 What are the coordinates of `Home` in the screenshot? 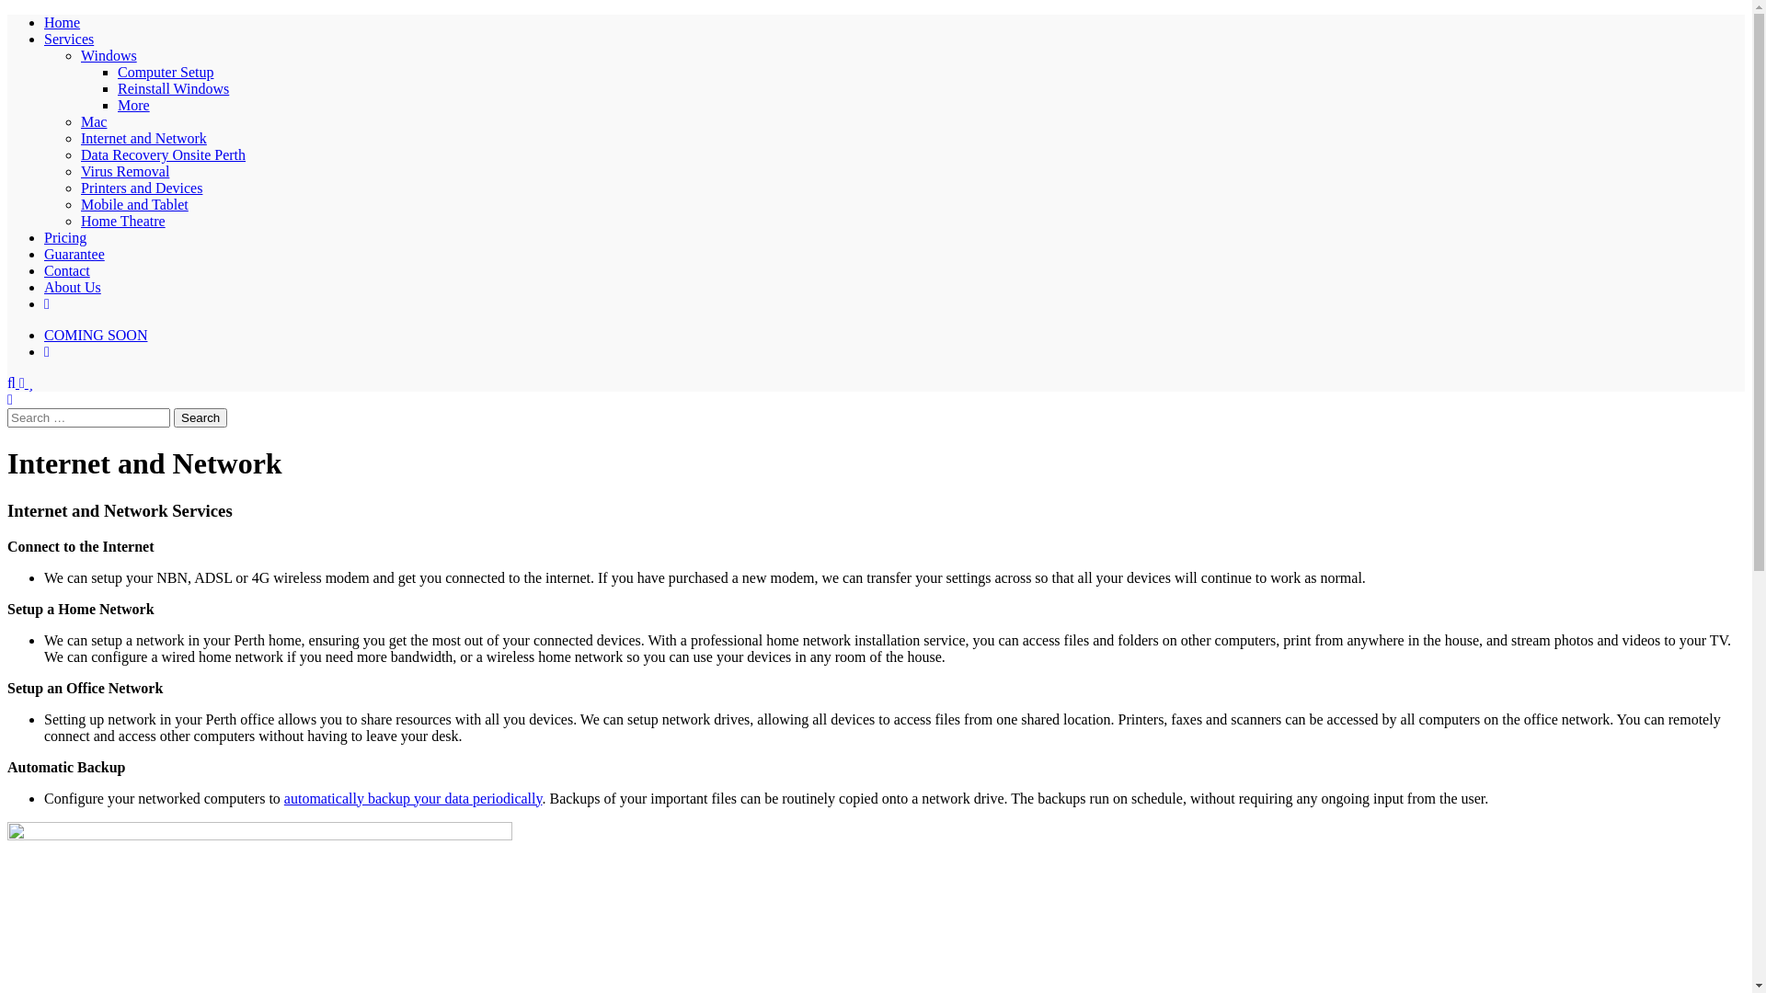 It's located at (63, 22).